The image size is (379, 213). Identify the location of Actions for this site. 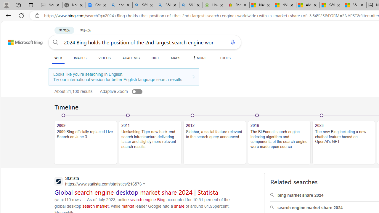
(145, 184).